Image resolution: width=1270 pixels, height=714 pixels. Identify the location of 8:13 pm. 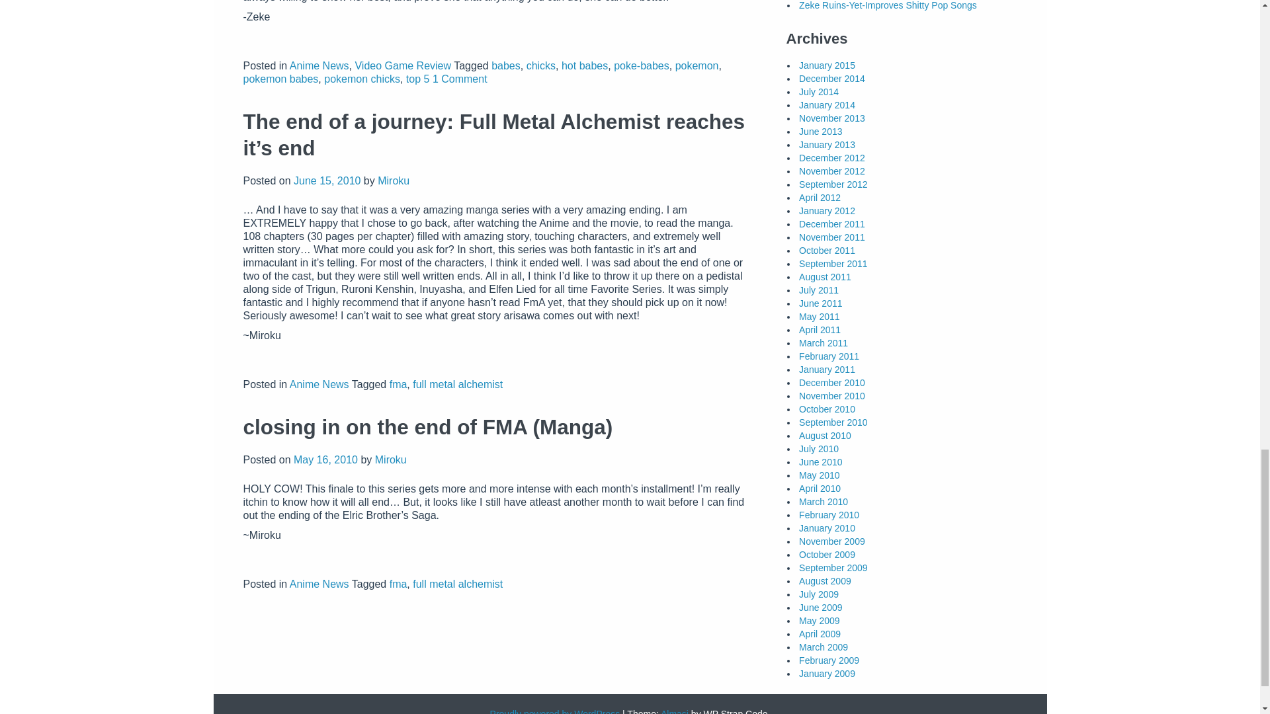
(325, 459).